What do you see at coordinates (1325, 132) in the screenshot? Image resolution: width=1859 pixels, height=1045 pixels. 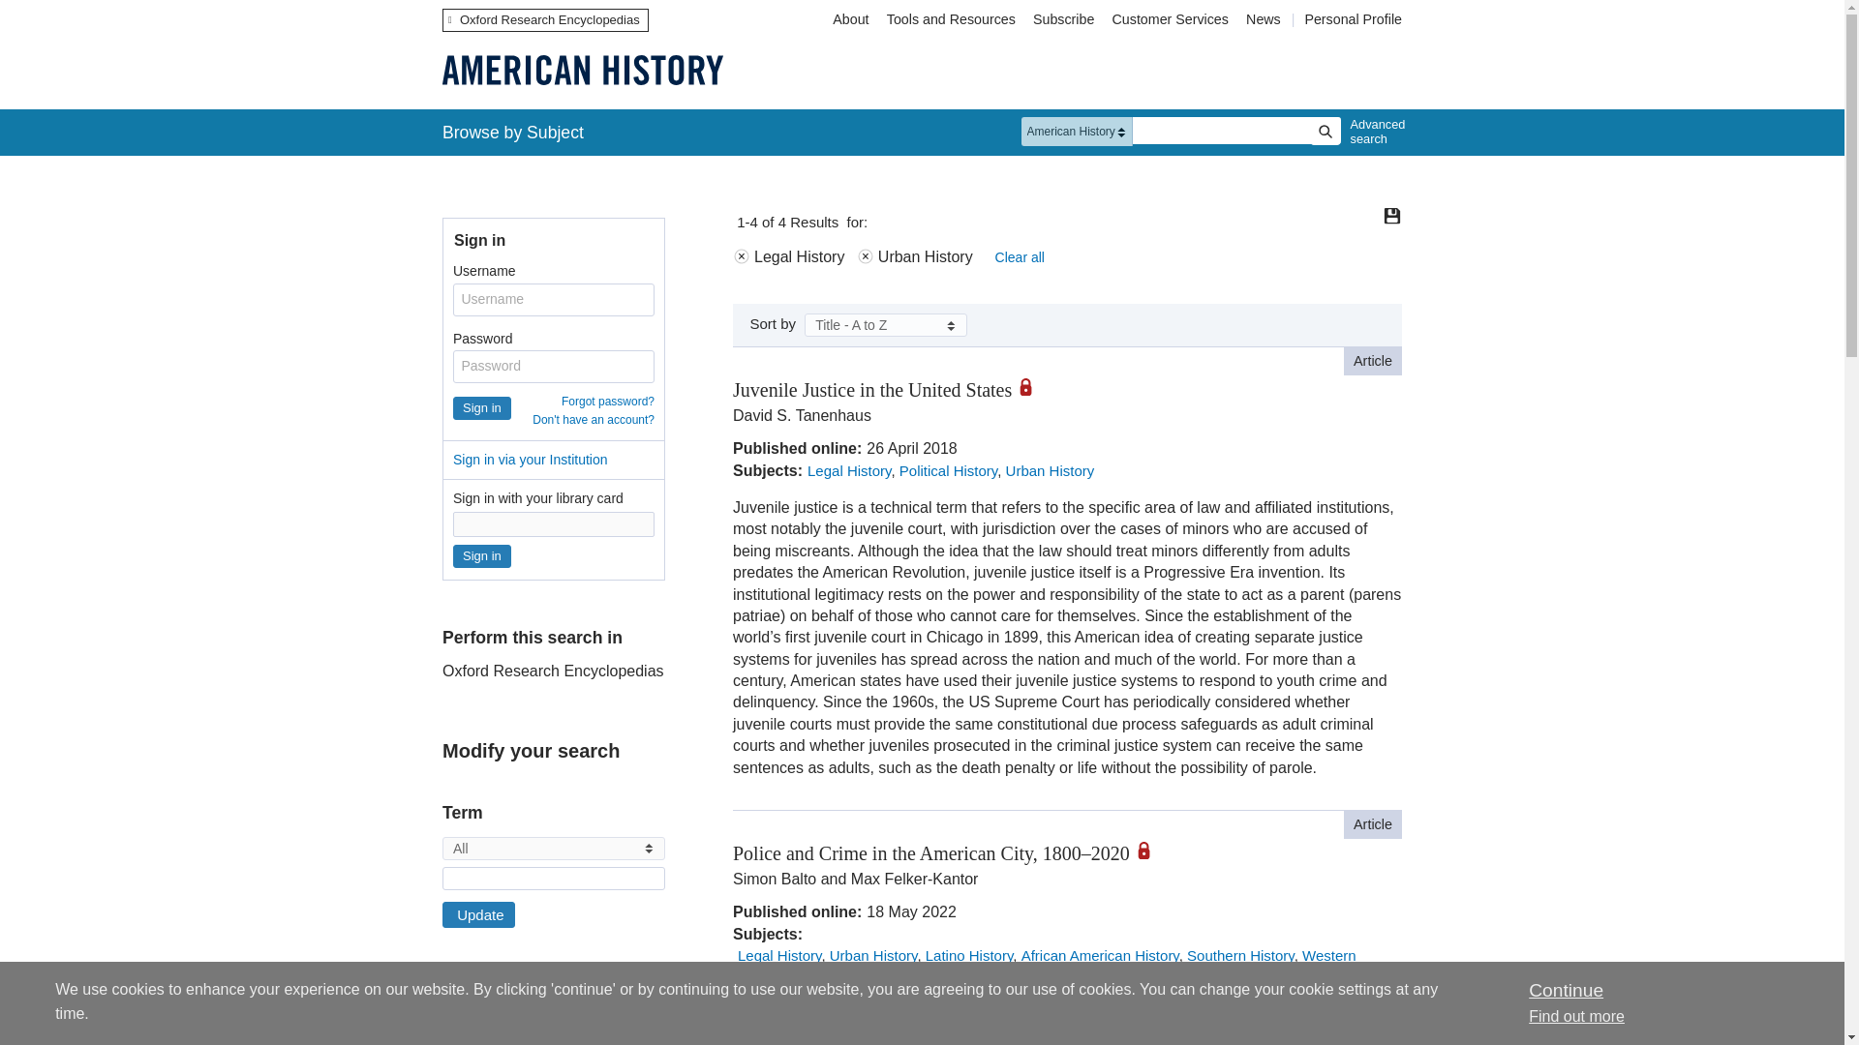 I see `Search` at bounding box center [1325, 132].